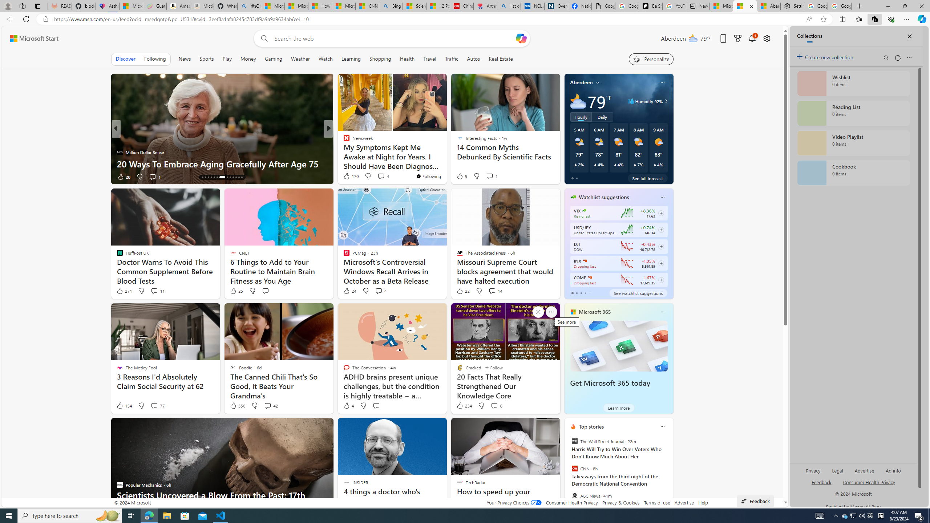 The height and width of the screenshot is (523, 930). I want to click on See full forecast, so click(648, 178).